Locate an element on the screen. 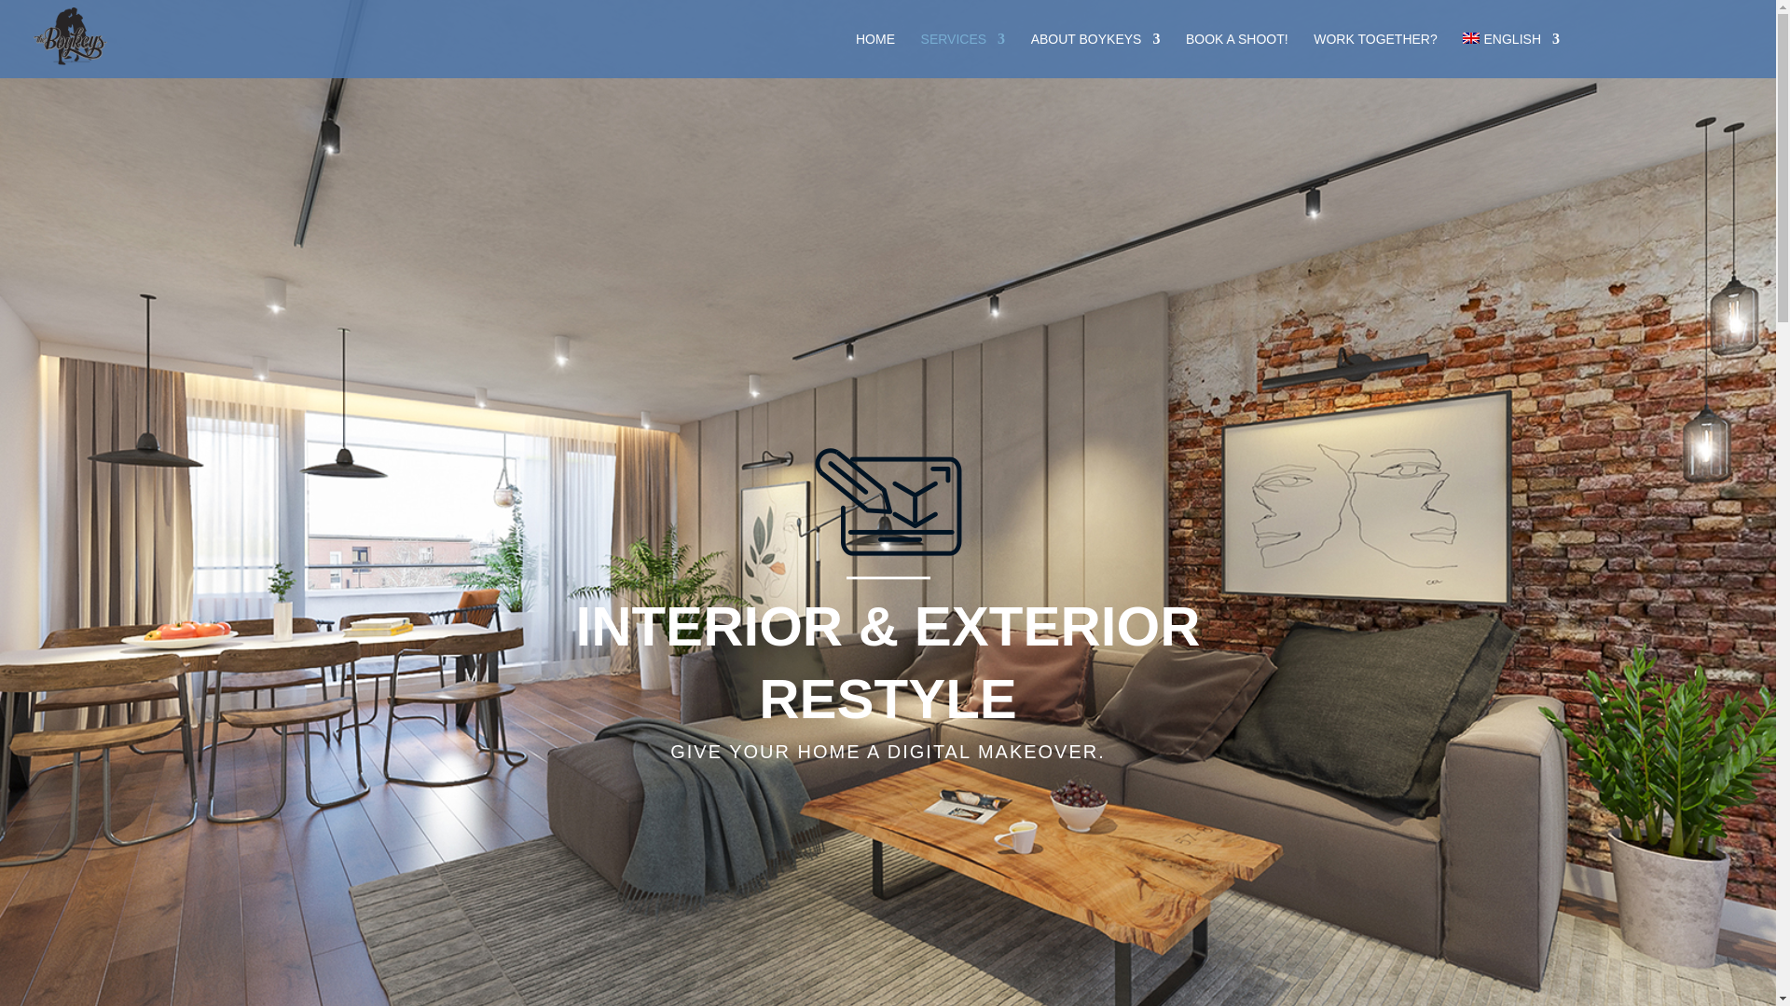 The image size is (1790, 1006). SERVICES is located at coordinates (964, 55).